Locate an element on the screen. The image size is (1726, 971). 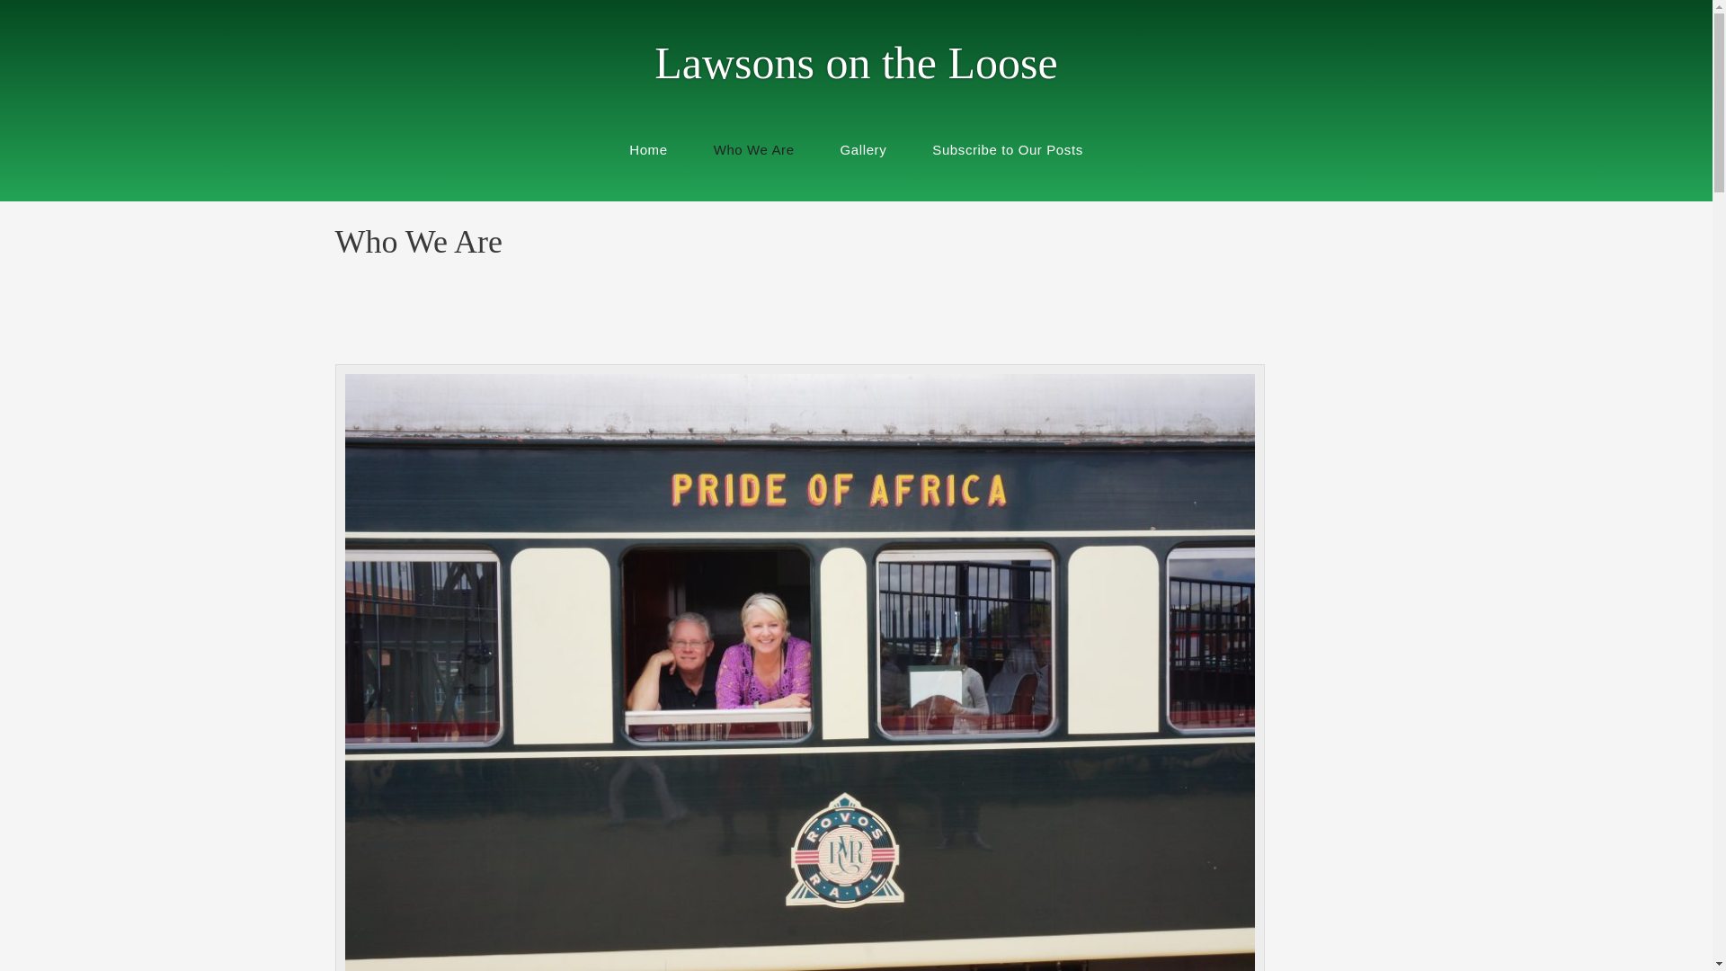
Lawsons on the Loose is located at coordinates (856, 63).